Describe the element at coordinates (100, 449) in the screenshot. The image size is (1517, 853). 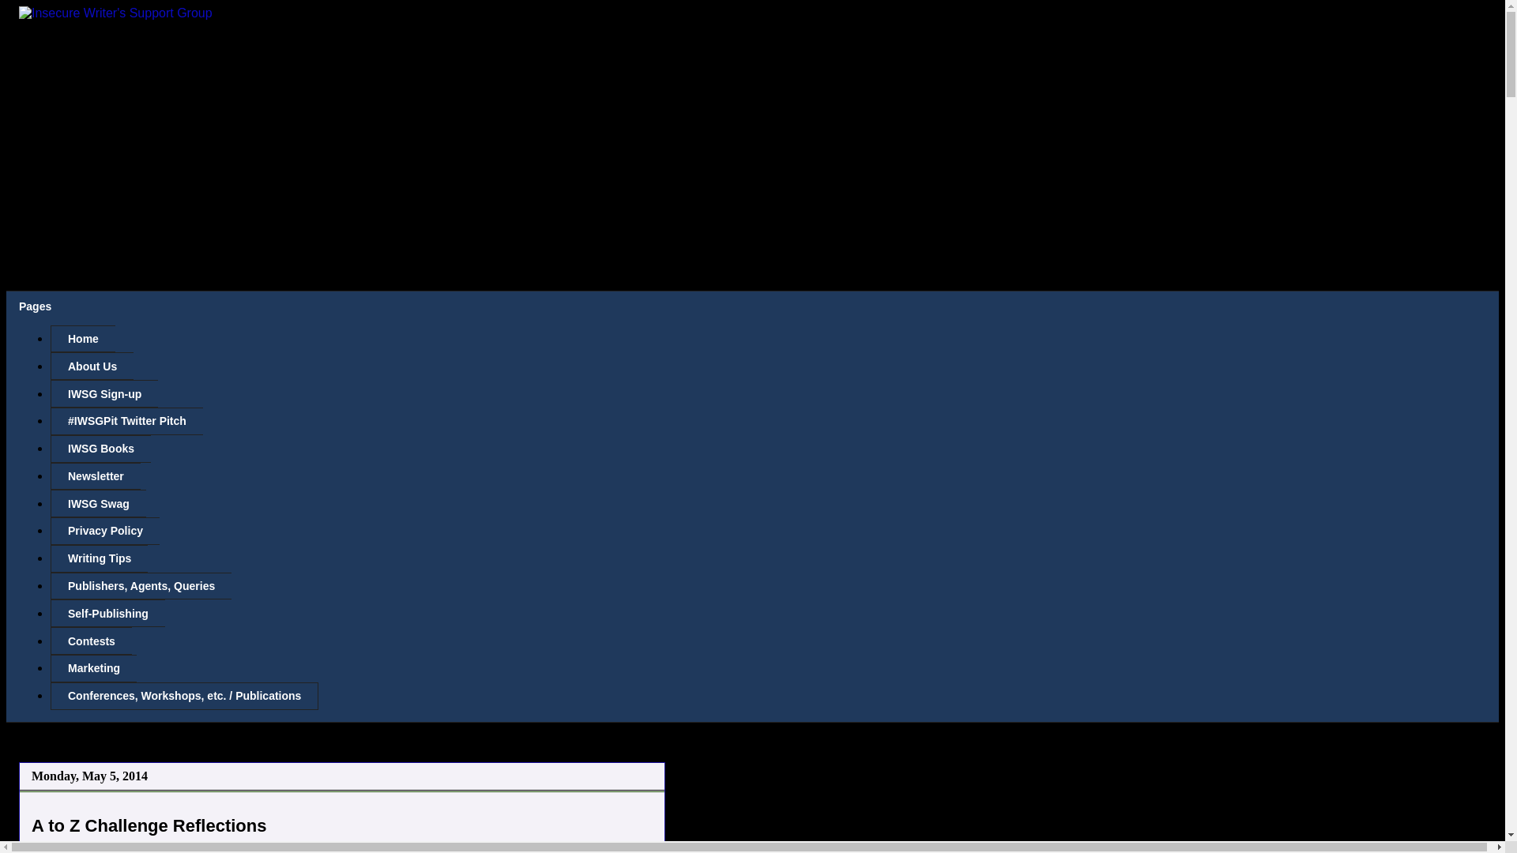
I see `IWSG Books` at that location.